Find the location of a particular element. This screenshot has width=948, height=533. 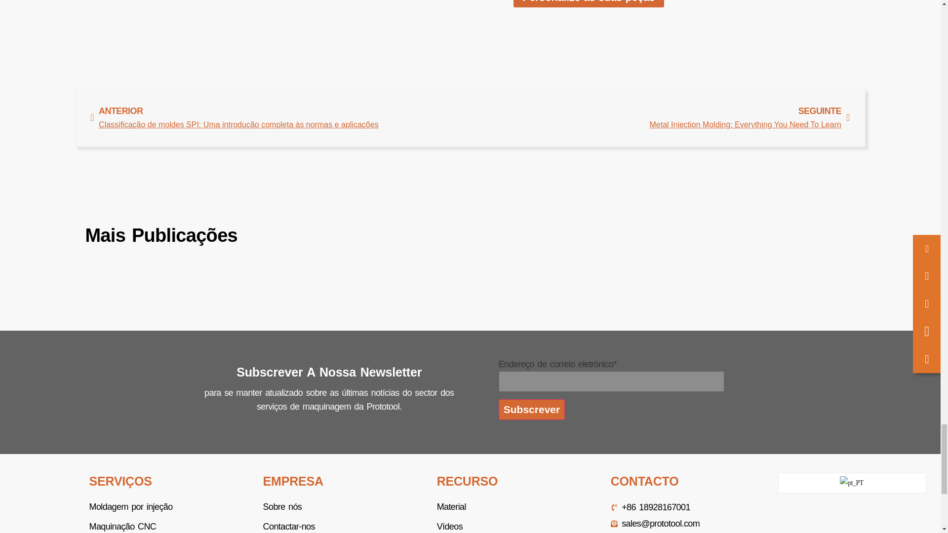

Portuguese is located at coordinates (851, 483).